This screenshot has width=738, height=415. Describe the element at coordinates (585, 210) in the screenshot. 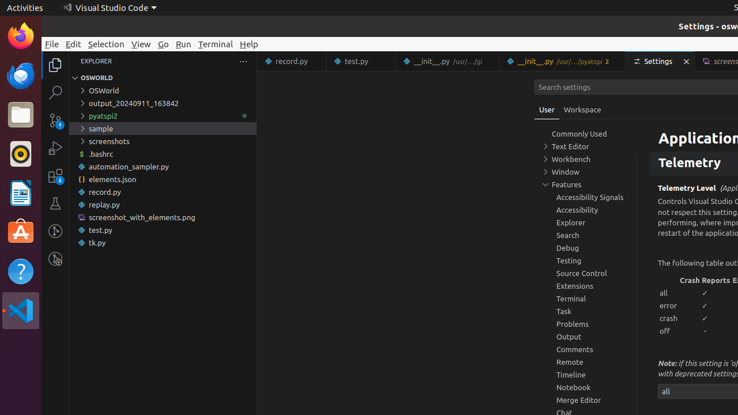

I see `Accessibility, group` at that location.